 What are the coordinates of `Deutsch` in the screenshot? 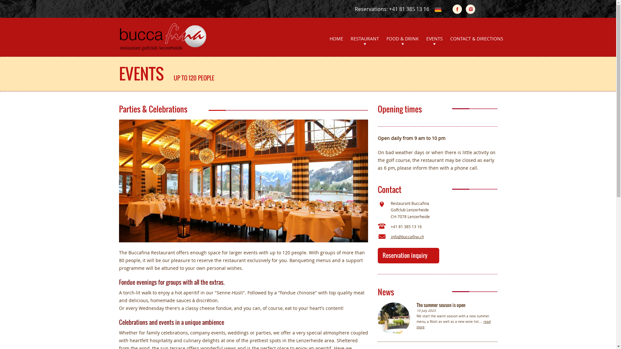 It's located at (438, 10).